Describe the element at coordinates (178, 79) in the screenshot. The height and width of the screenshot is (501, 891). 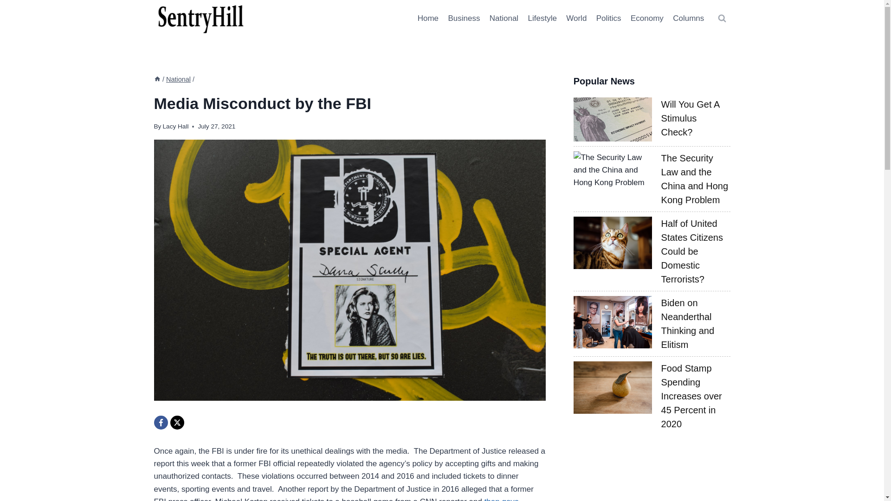
I see `National` at that location.